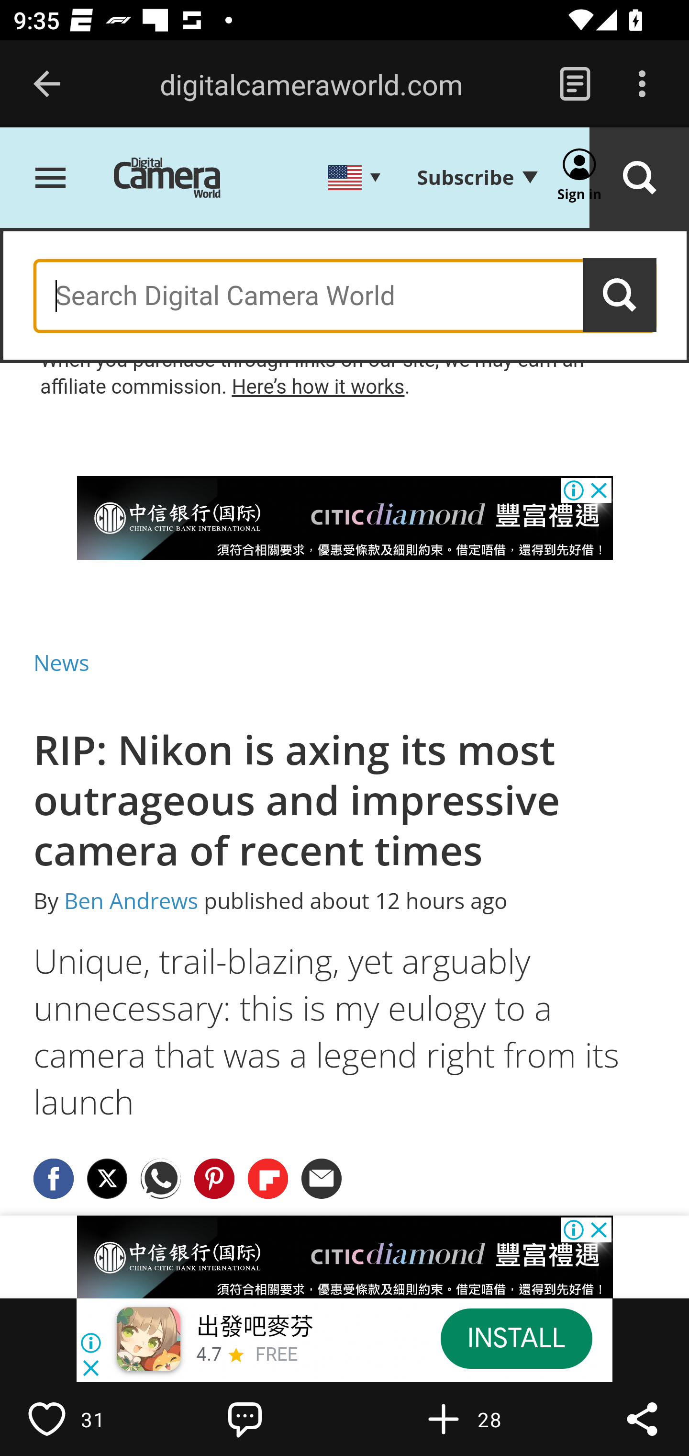 Image resolution: width=689 pixels, height=1456 pixels. Describe the element at coordinates (255, 1328) in the screenshot. I see `出發吧麥芬` at that location.